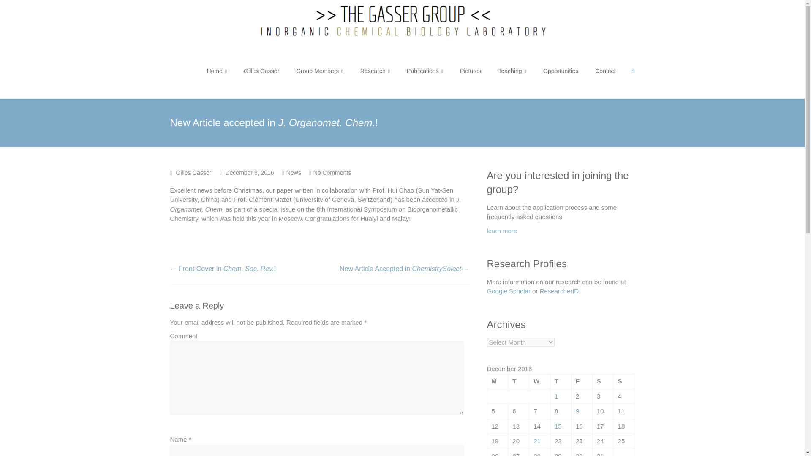  What do you see at coordinates (319, 71) in the screenshot?
I see `Group Members` at bounding box center [319, 71].